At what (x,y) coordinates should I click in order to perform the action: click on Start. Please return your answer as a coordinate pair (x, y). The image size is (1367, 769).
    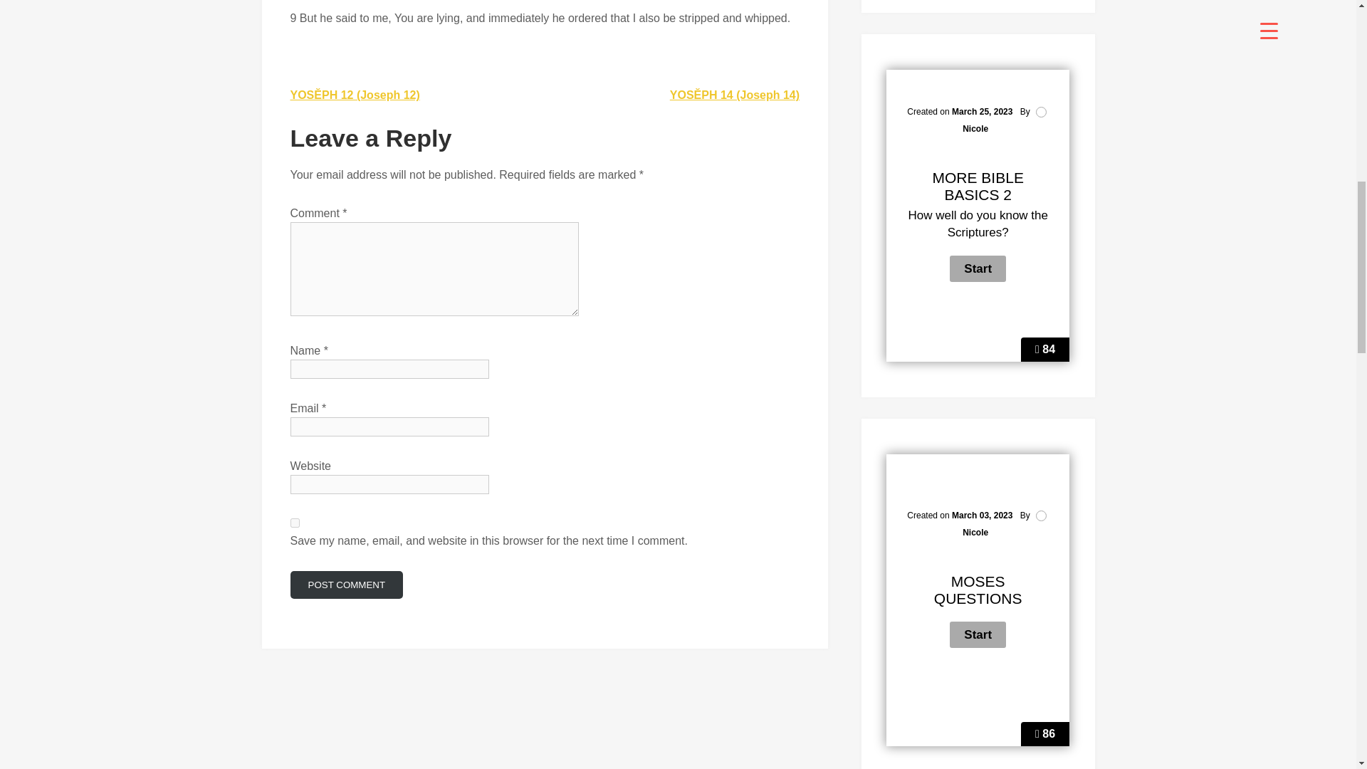
    Looking at the image, I should click on (978, 634).